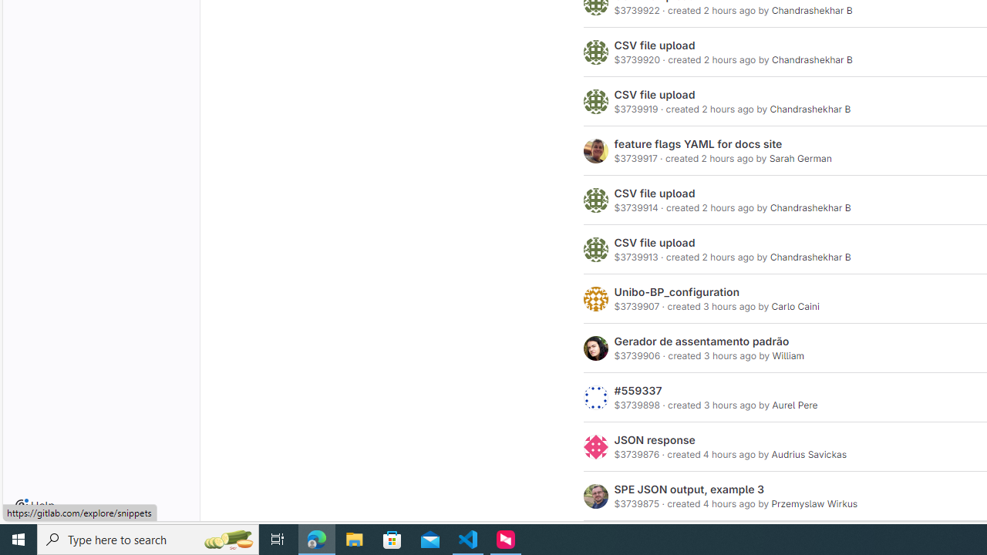 Image resolution: width=987 pixels, height=555 pixels. Describe the element at coordinates (699, 143) in the screenshot. I see `feature flags YAML for docs site` at that location.